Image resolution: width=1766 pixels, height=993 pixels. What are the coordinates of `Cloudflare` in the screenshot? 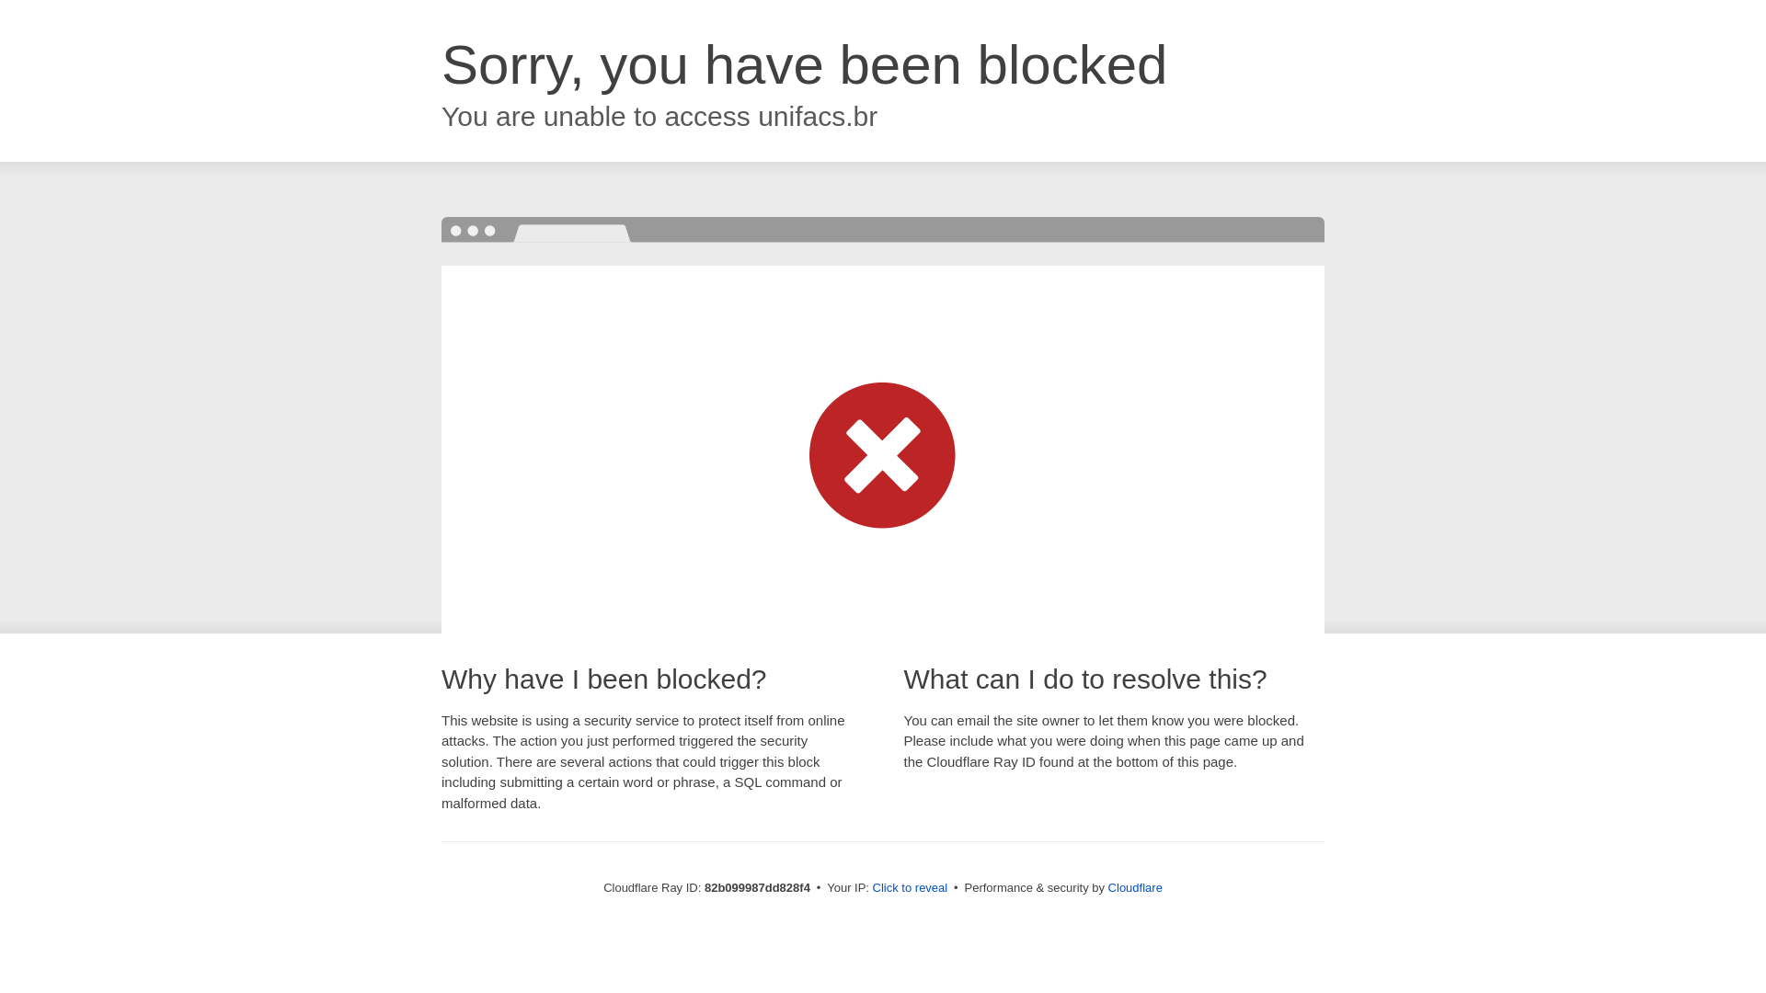 It's located at (1135, 888).